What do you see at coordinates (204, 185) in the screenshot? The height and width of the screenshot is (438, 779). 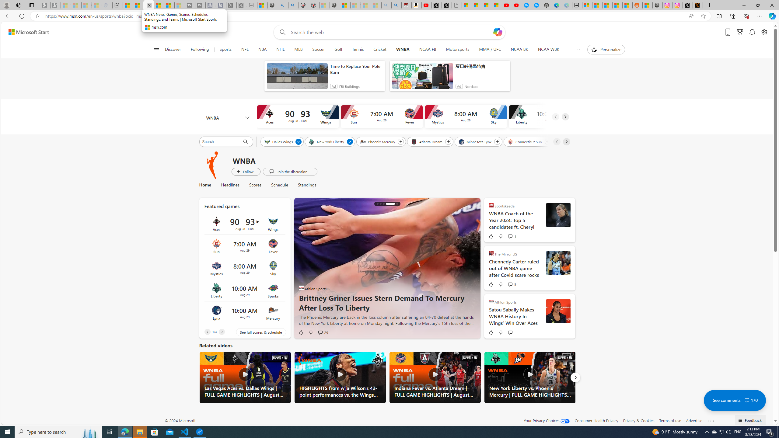 I see `Home` at bounding box center [204, 185].